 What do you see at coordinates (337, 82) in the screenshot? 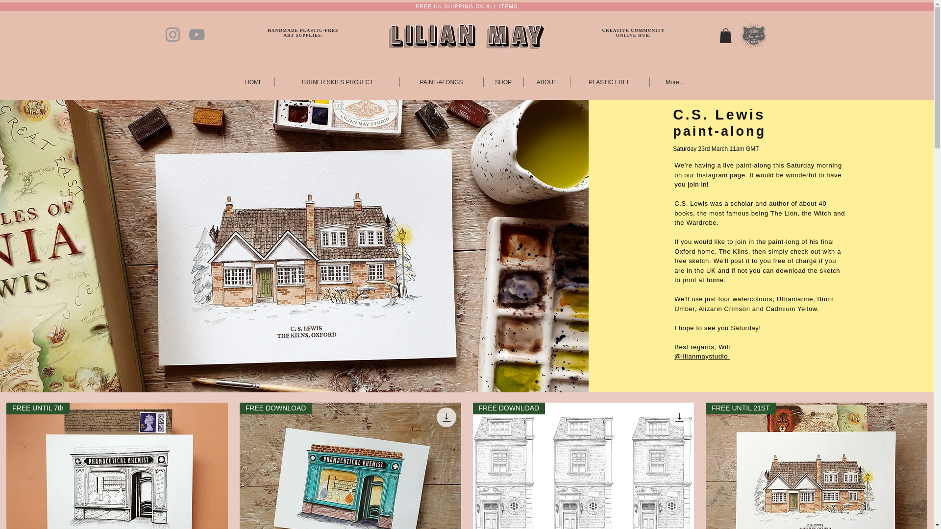
I see `TURNER SKIES PROJECT` at bounding box center [337, 82].